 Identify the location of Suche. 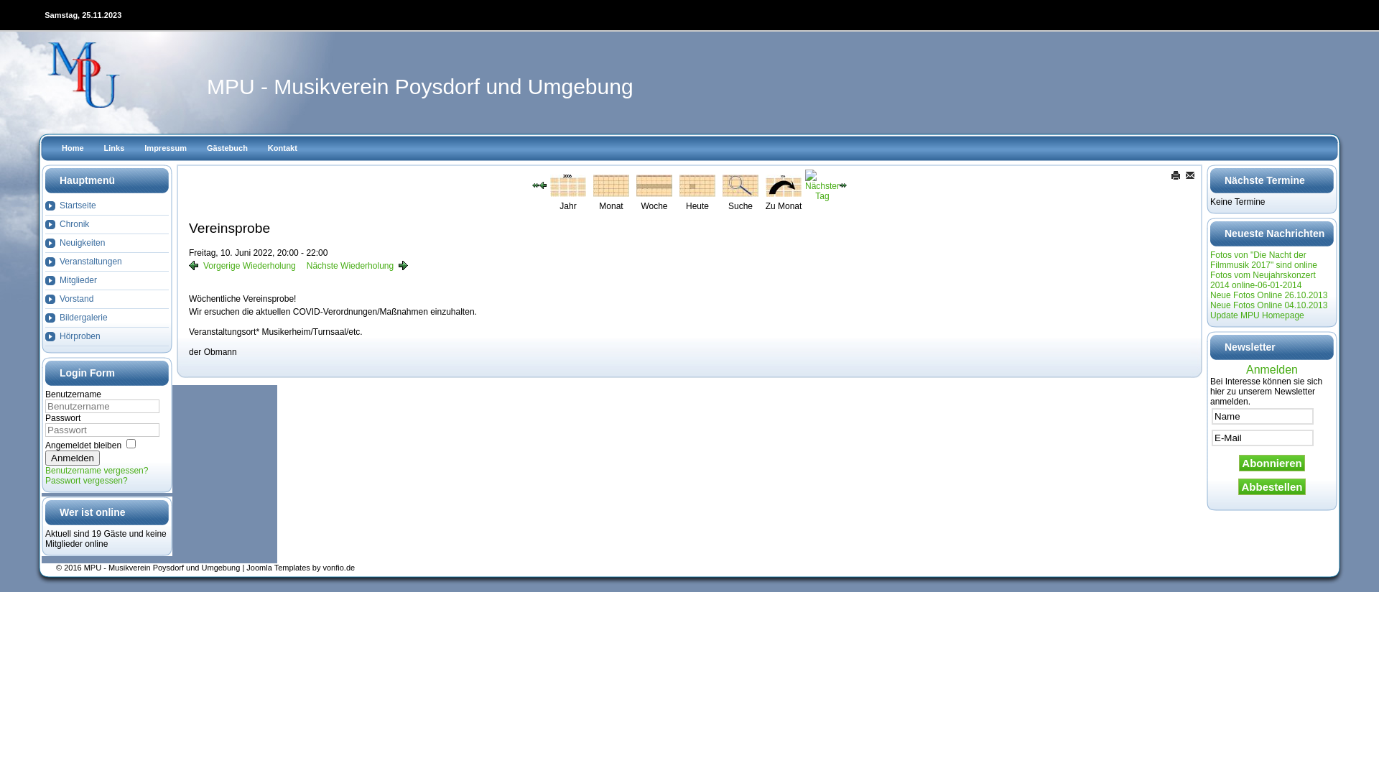
(740, 185).